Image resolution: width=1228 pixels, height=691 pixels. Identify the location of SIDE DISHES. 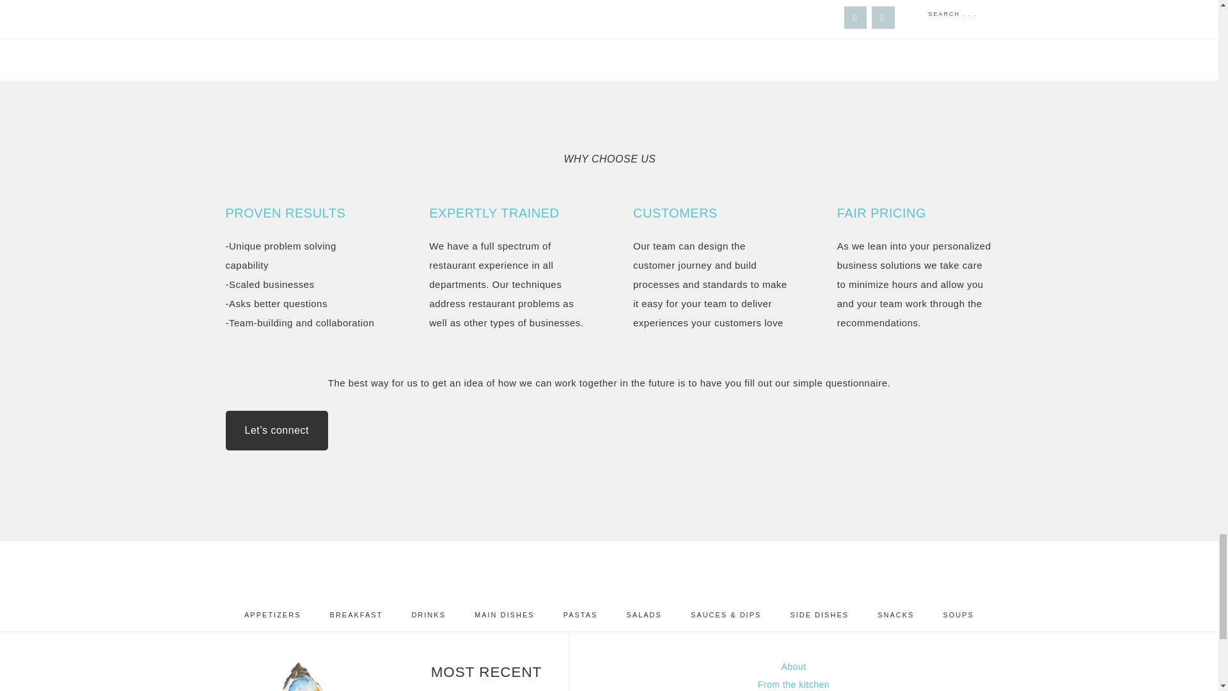
(819, 616).